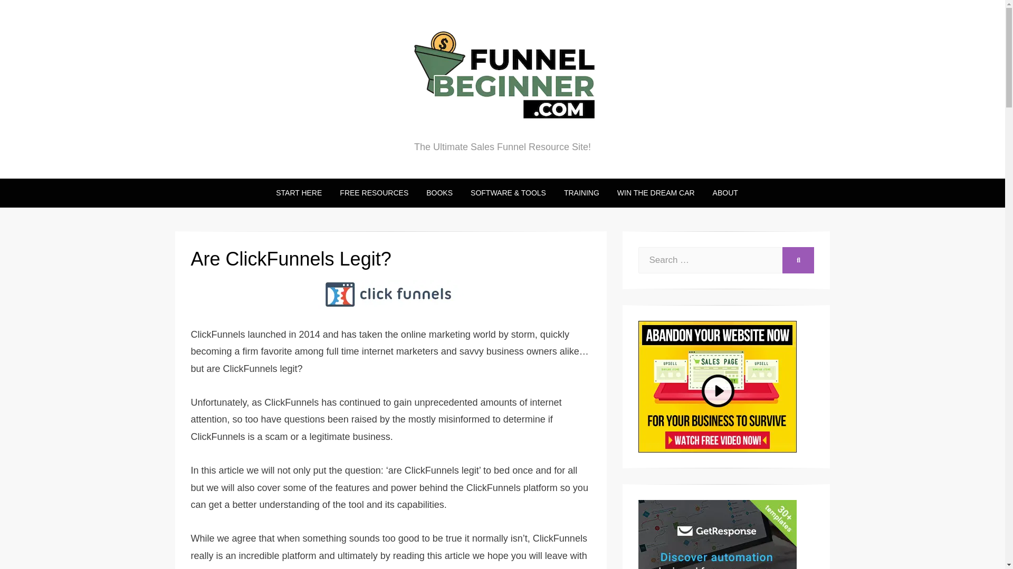 Image resolution: width=1013 pixels, height=569 pixels. I want to click on ABOUT, so click(721, 193).